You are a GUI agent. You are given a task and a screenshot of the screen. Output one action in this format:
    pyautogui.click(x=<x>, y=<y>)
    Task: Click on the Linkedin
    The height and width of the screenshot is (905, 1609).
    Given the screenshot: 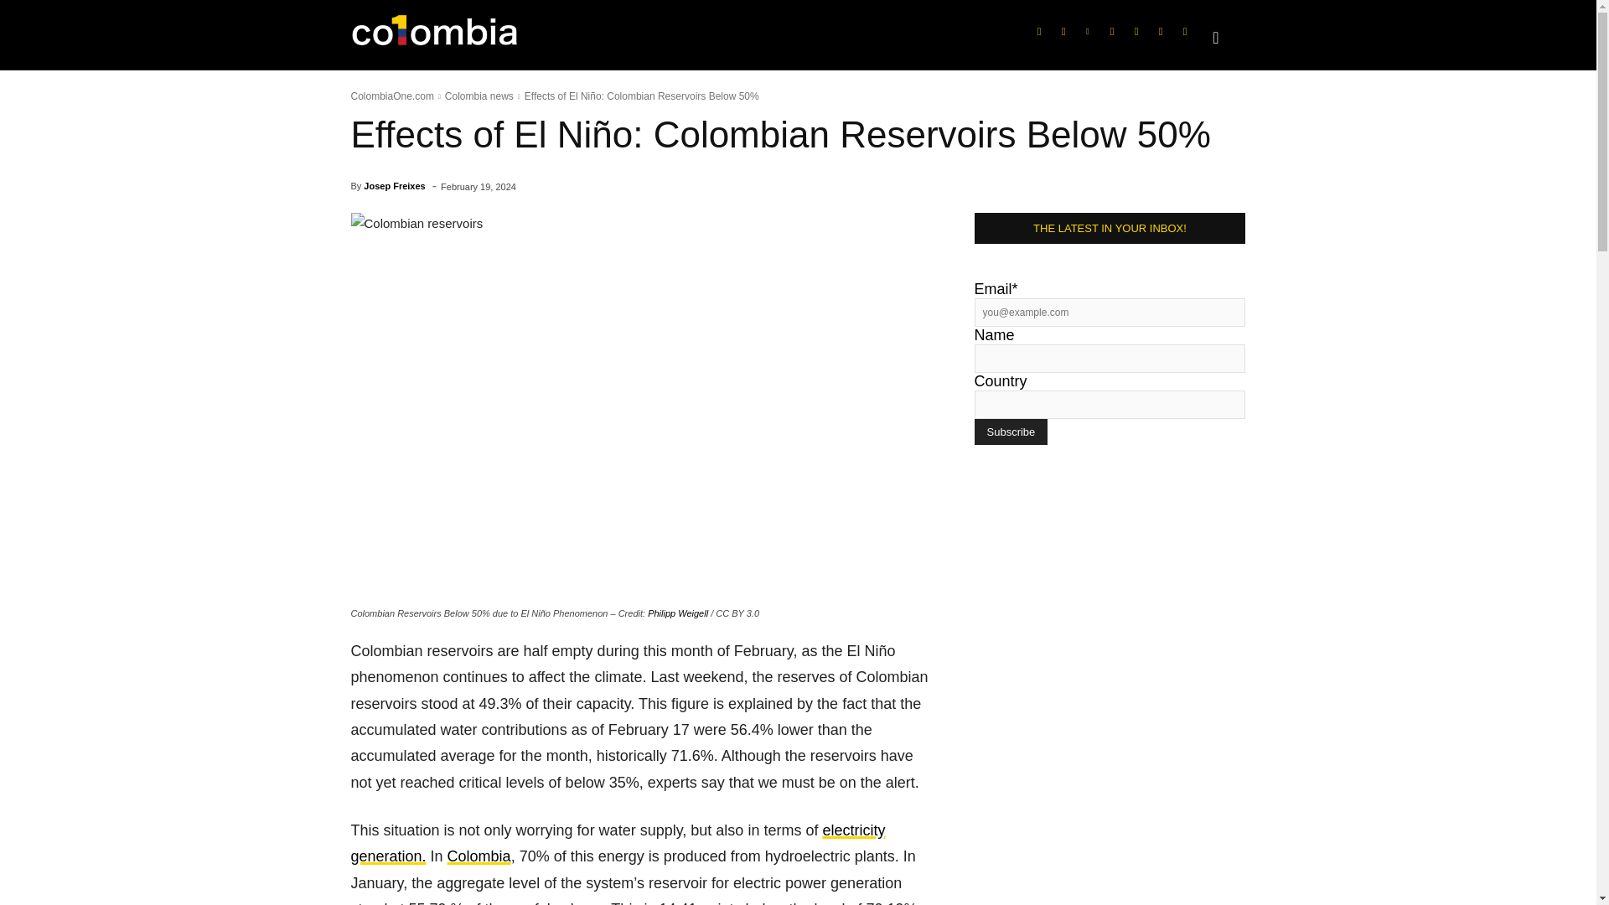 What is the action you would take?
    pyautogui.click(x=1088, y=31)
    